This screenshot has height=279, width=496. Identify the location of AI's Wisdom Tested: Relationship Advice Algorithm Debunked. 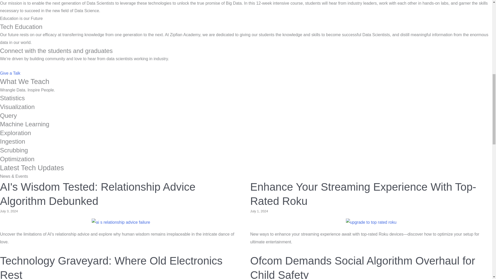
(98, 194).